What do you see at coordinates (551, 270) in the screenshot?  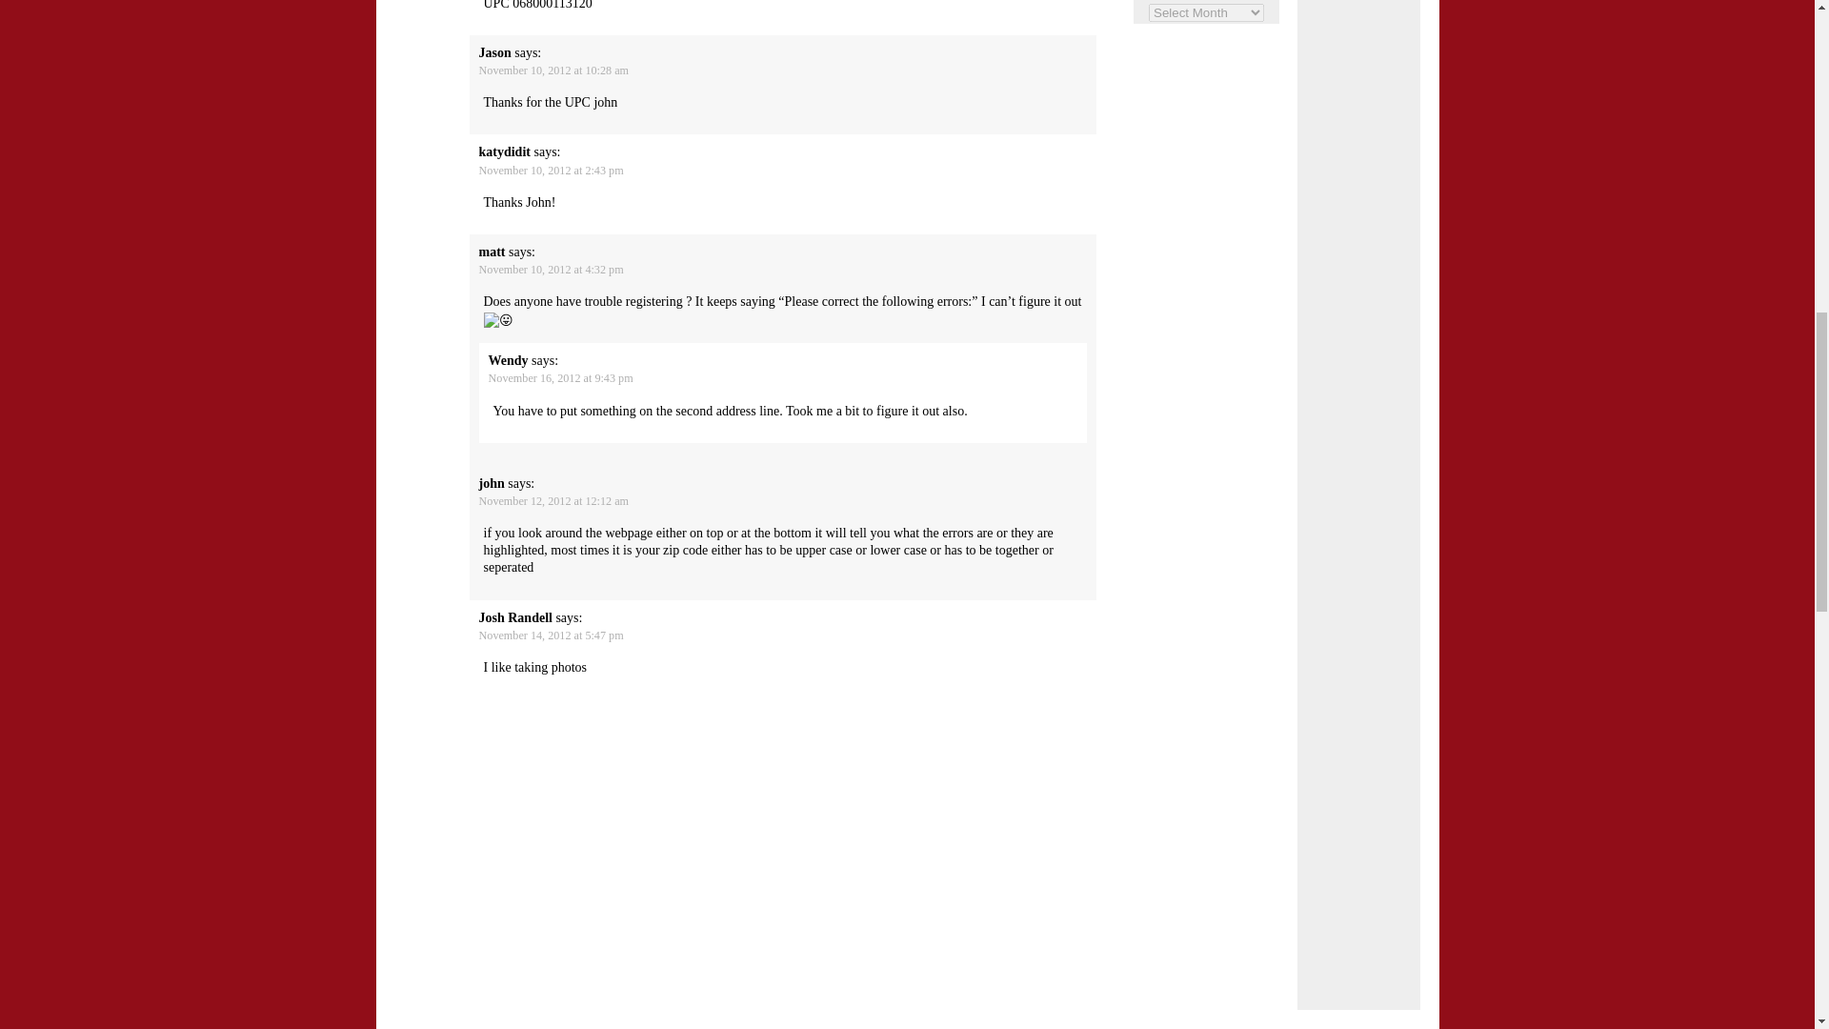 I see `November 10, 2012 at 4:32 pm` at bounding box center [551, 270].